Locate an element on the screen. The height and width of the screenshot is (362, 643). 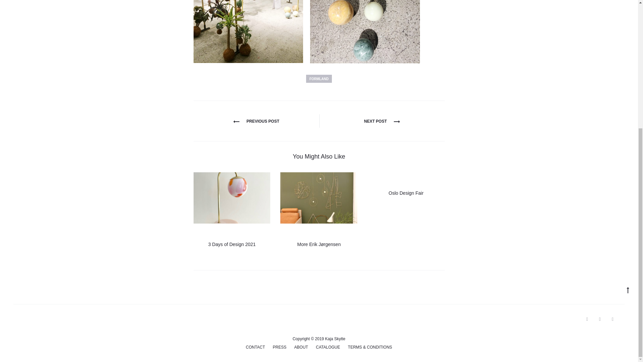
CONTACT is located at coordinates (255, 347).